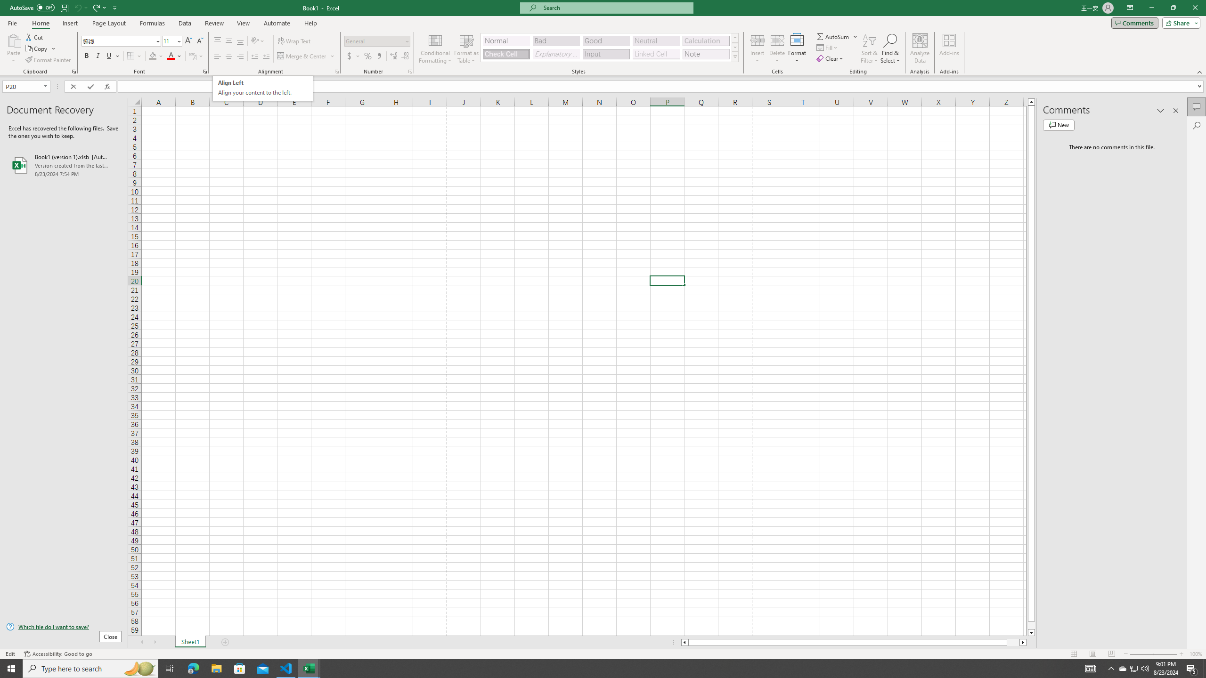  Describe the element at coordinates (1161, 111) in the screenshot. I see `Task Pane Options` at that location.